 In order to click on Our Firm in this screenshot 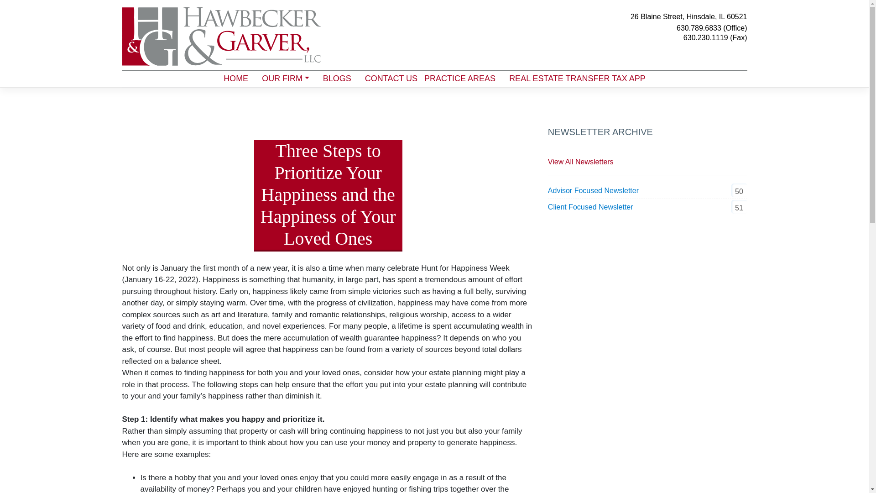, I will do `click(286, 79)`.